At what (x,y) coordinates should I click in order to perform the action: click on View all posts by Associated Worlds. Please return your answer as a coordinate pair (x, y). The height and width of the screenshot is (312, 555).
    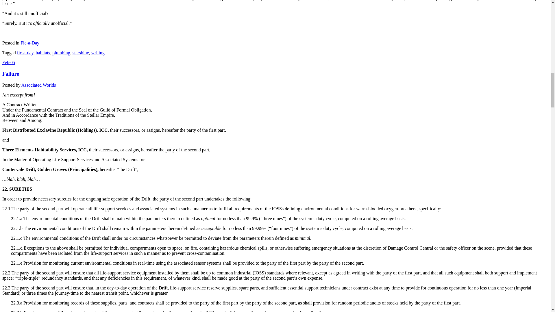
    Looking at the image, I should click on (39, 85).